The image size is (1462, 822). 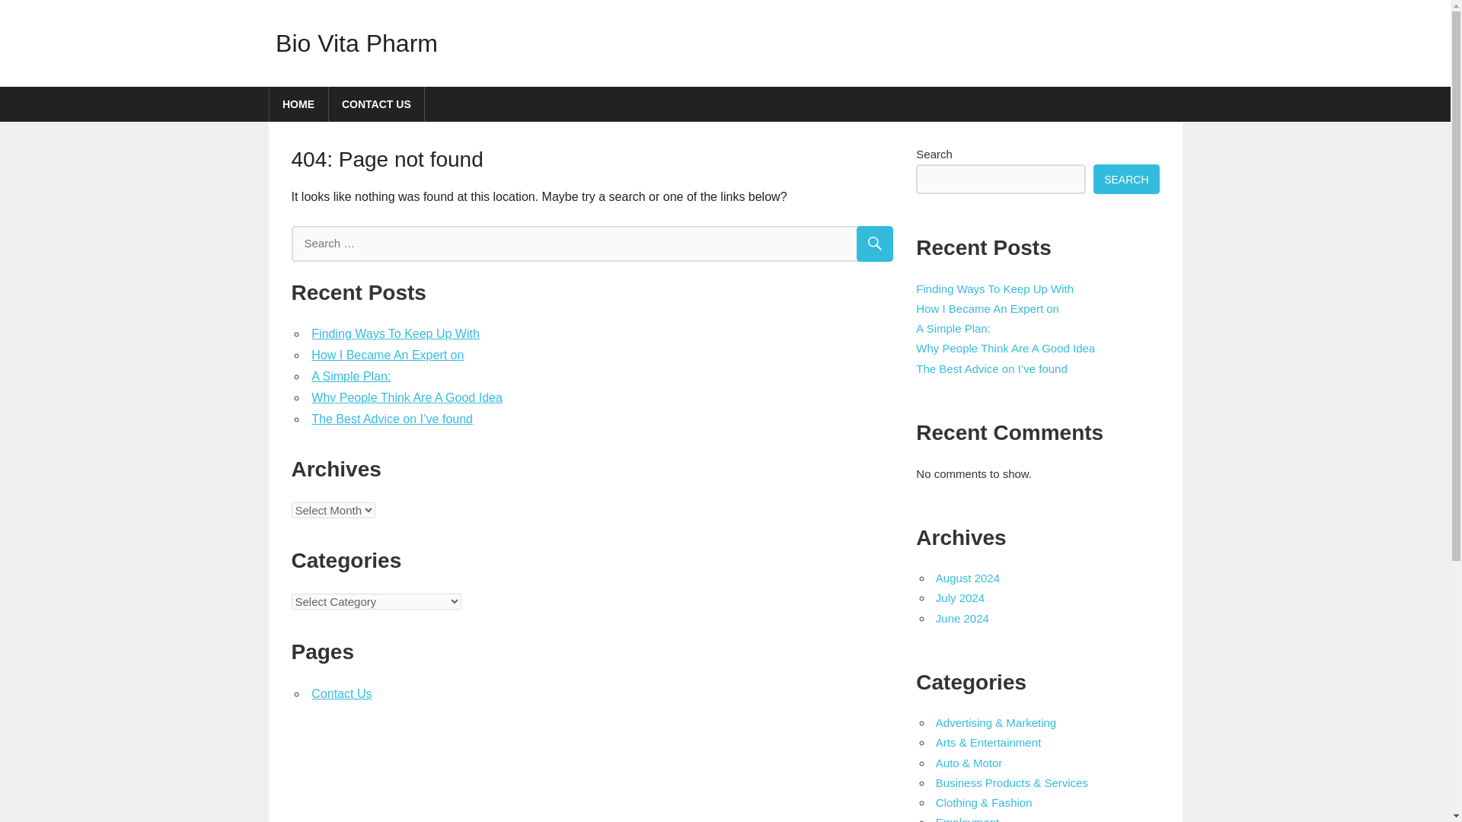 I want to click on Search for:, so click(x=592, y=244).